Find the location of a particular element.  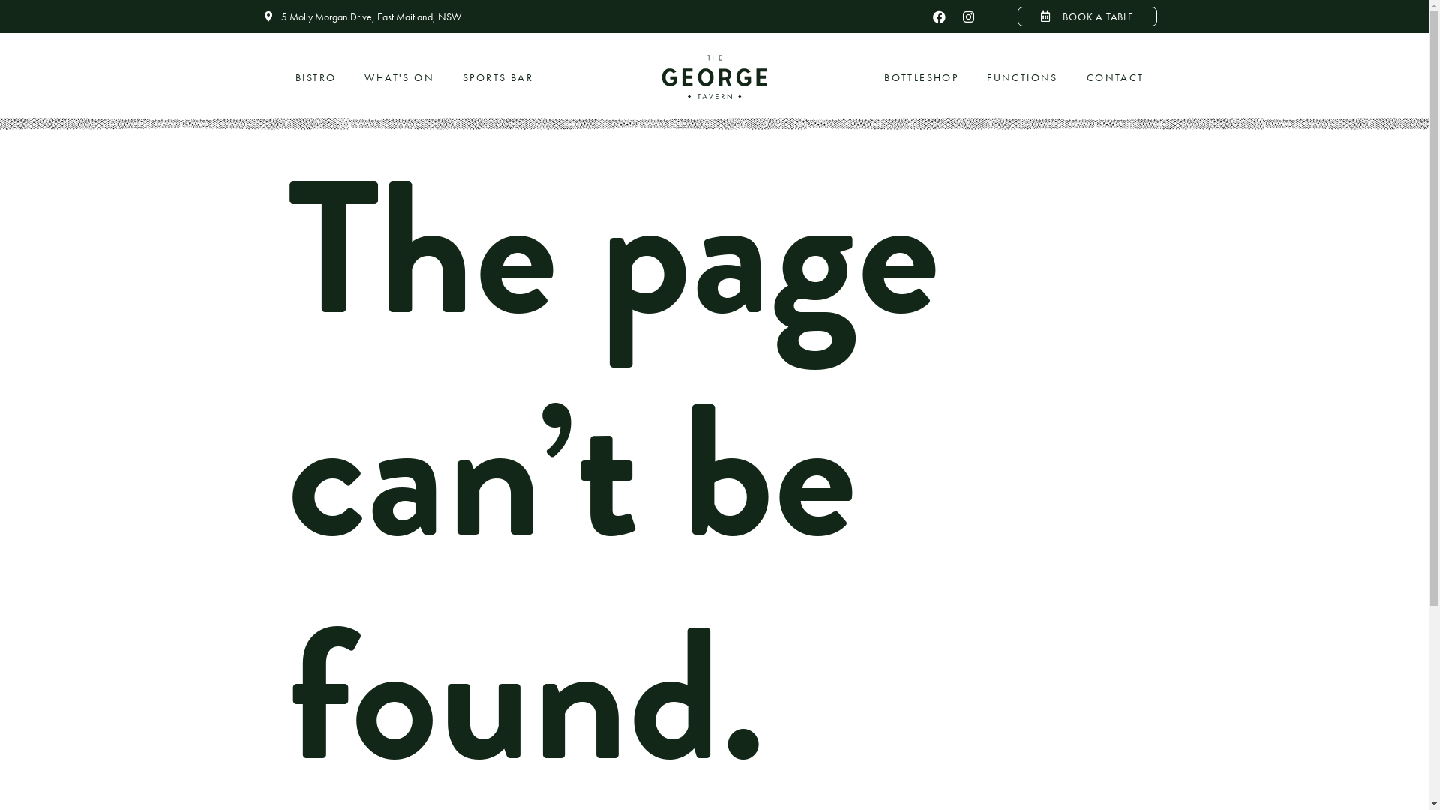

BISTRO is located at coordinates (316, 78).